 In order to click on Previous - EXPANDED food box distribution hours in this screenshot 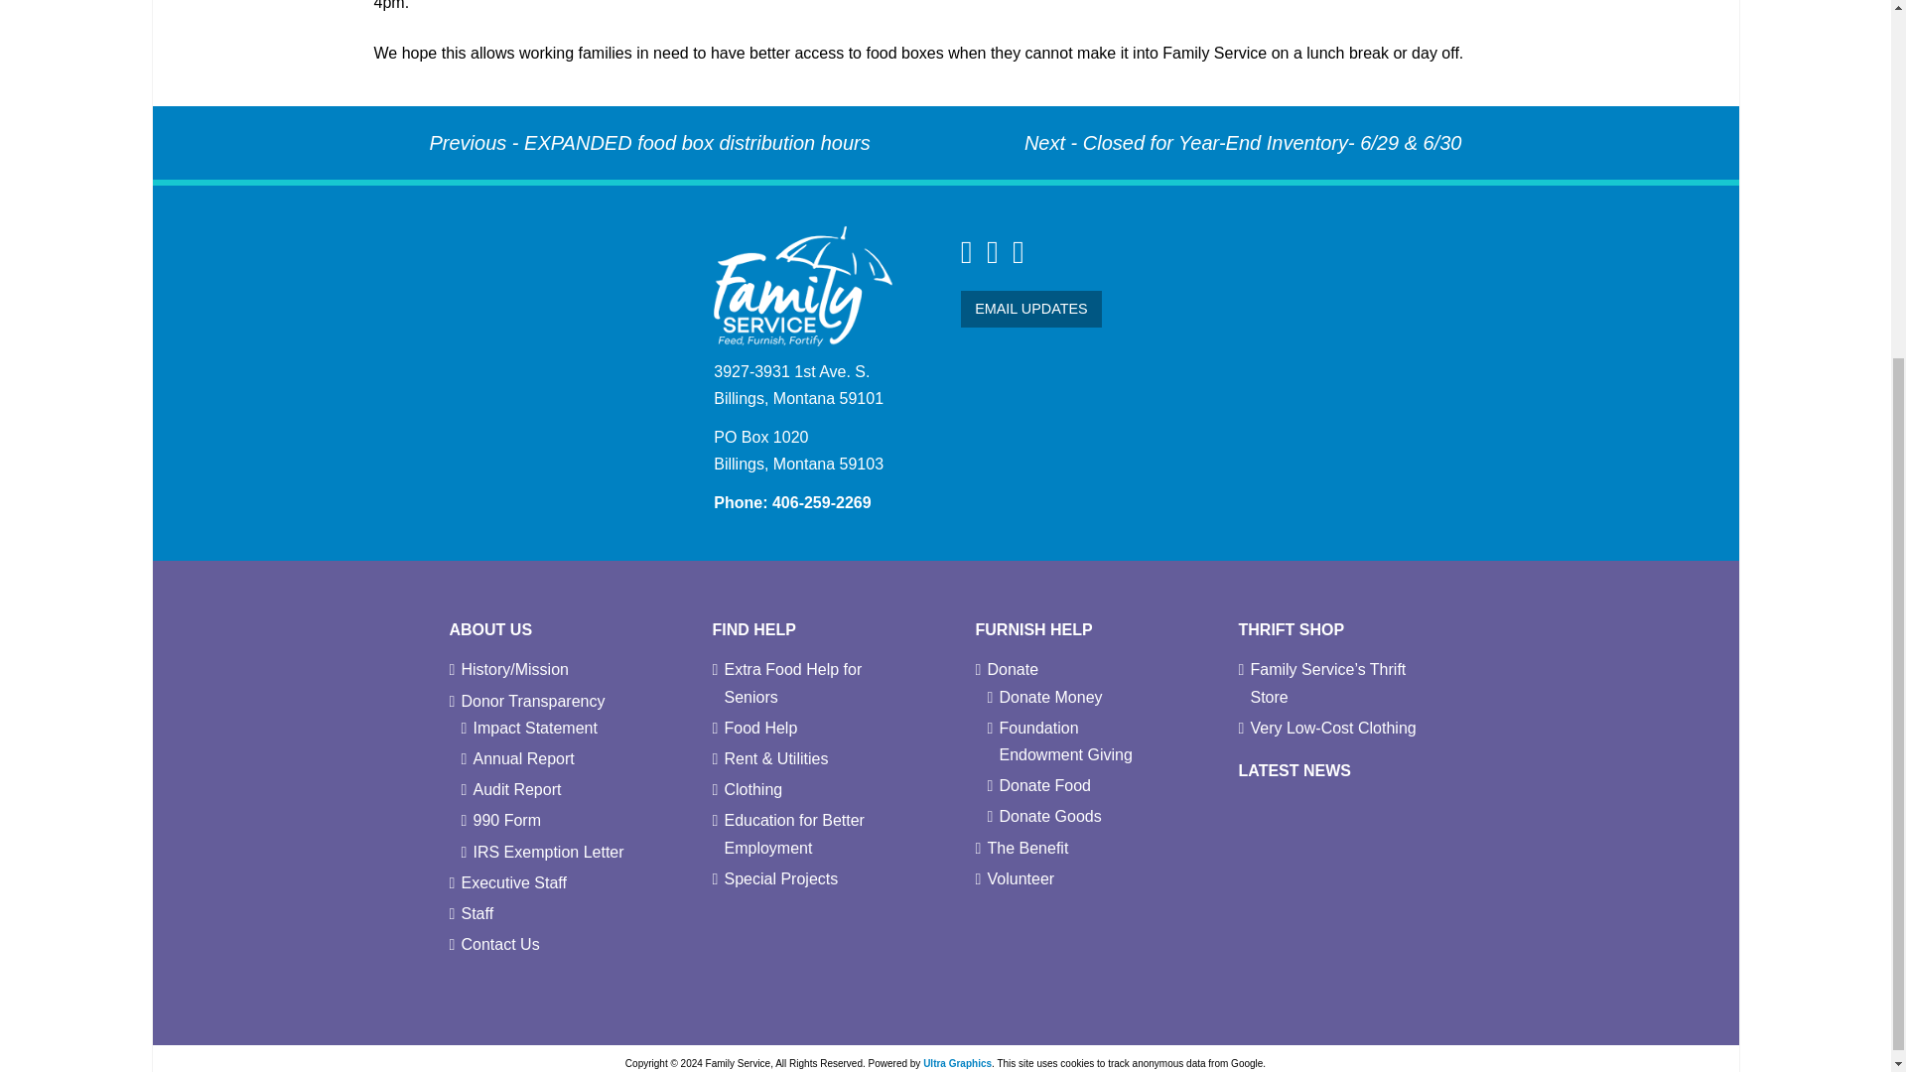, I will do `click(649, 143)`.